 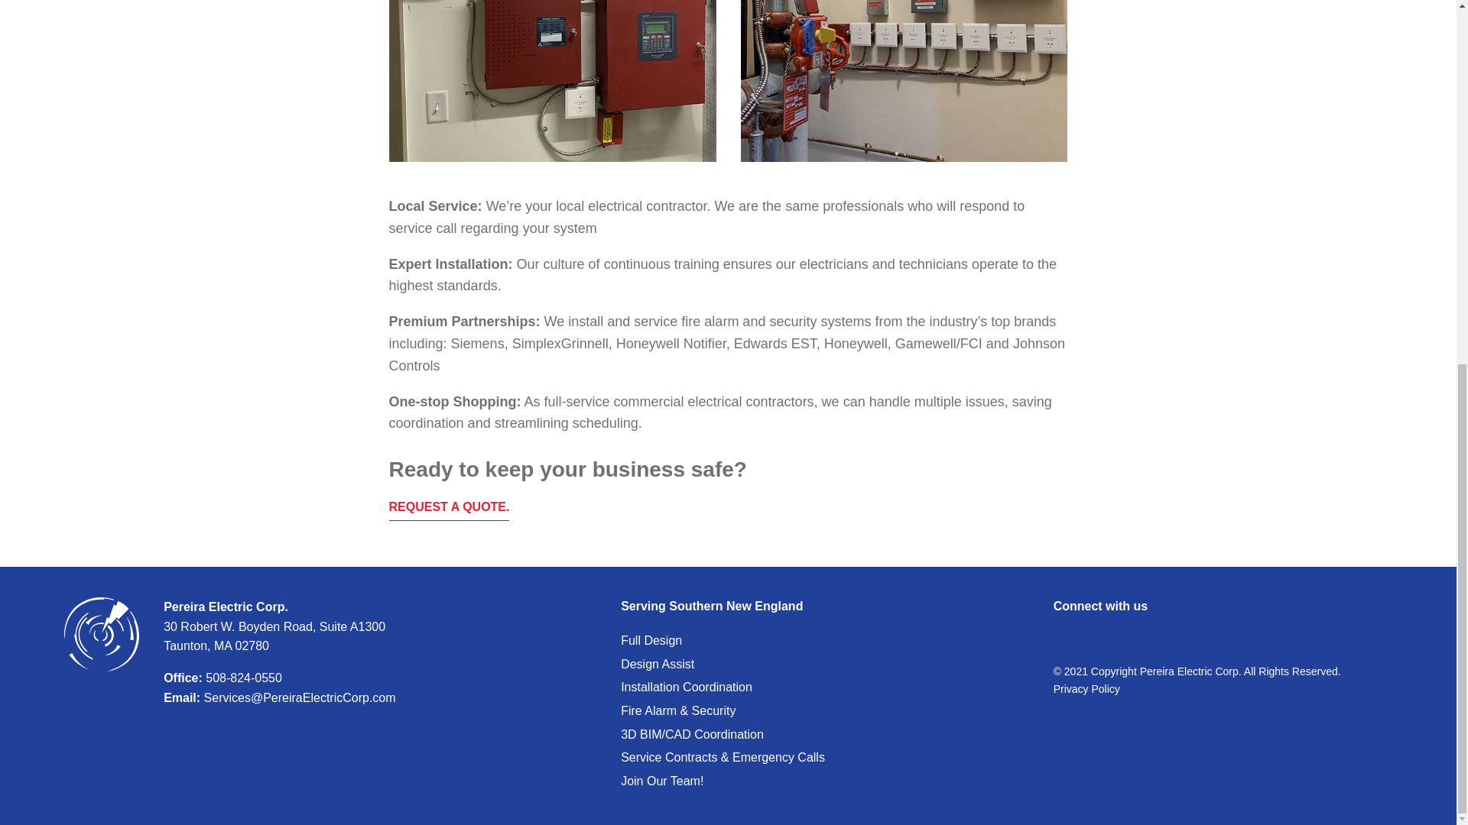 What do you see at coordinates (658, 664) in the screenshot?
I see `Design Assist` at bounding box center [658, 664].